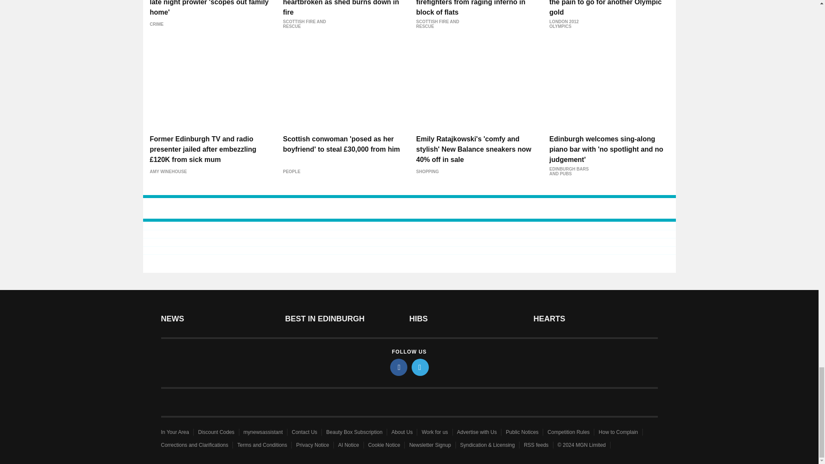 The image size is (825, 464). What do you see at coordinates (420, 367) in the screenshot?
I see `twitter` at bounding box center [420, 367].